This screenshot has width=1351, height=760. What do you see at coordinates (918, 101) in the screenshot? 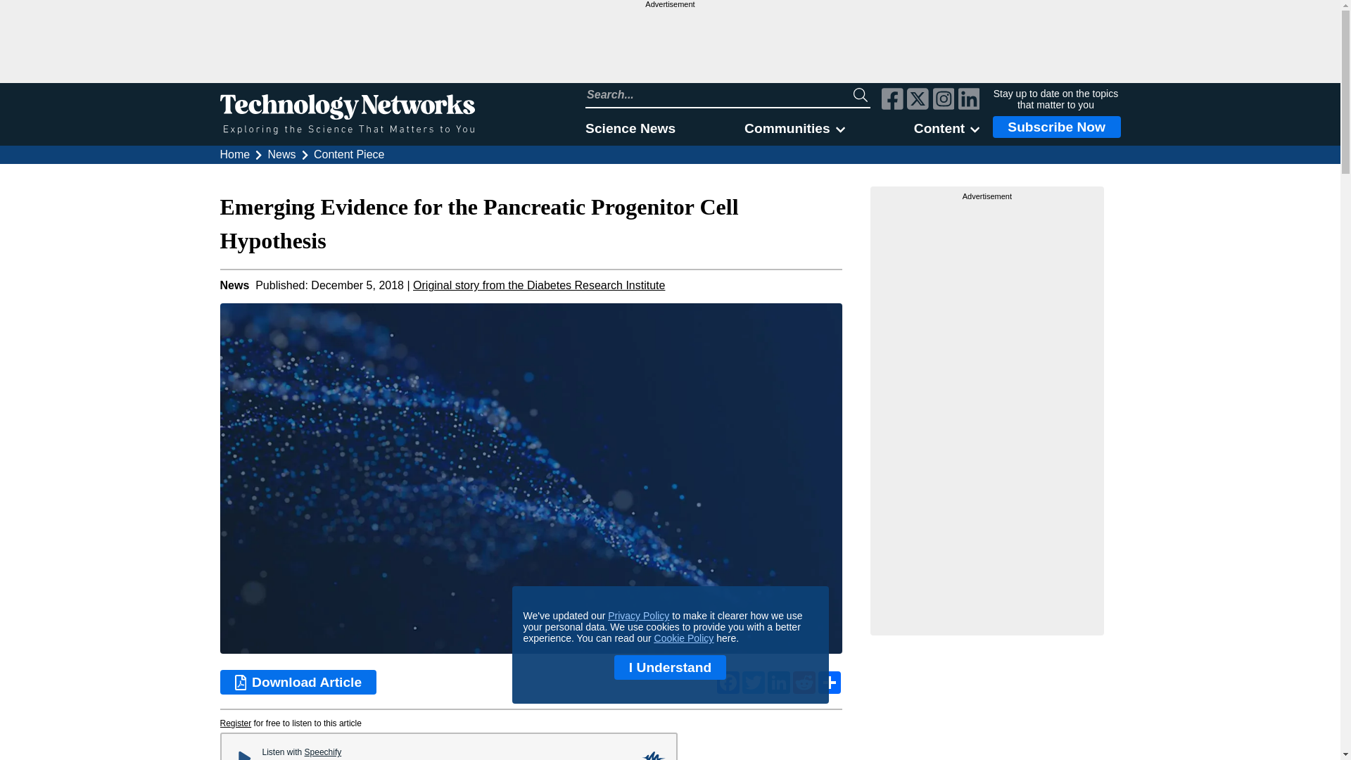
I see `Link to Technology Networks' twitter page` at bounding box center [918, 101].